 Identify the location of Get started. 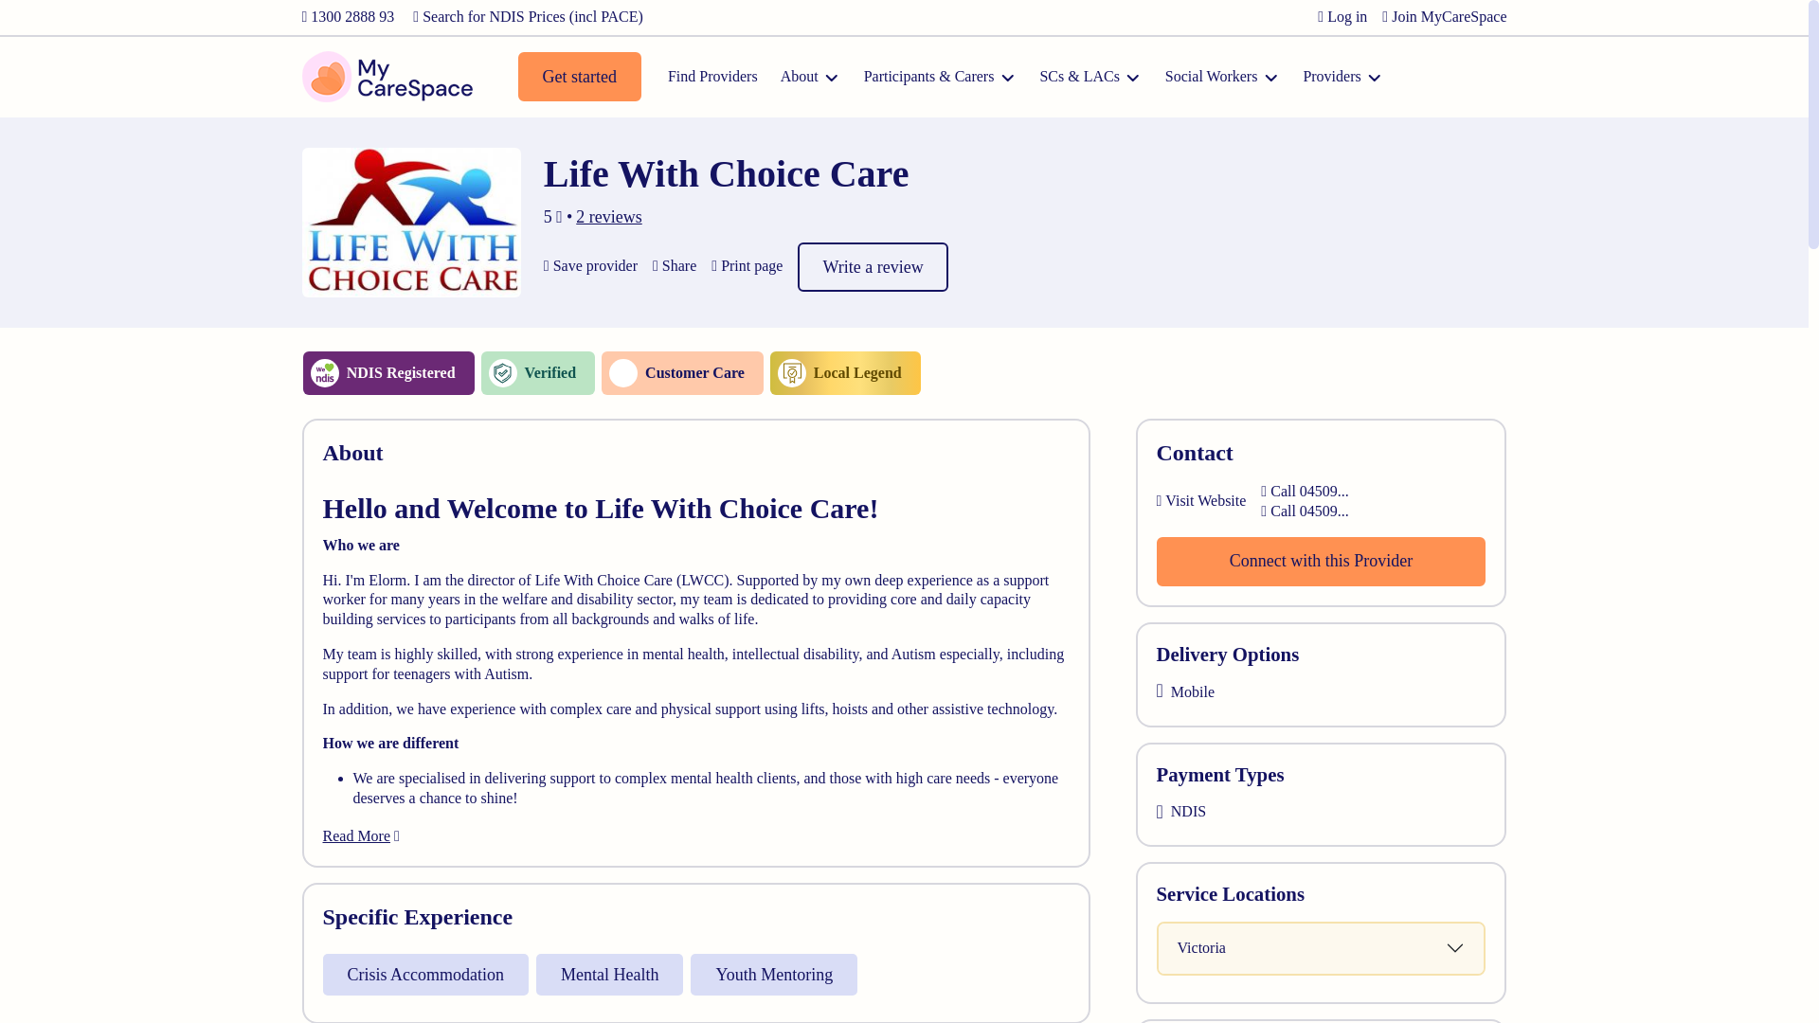
(578, 76).